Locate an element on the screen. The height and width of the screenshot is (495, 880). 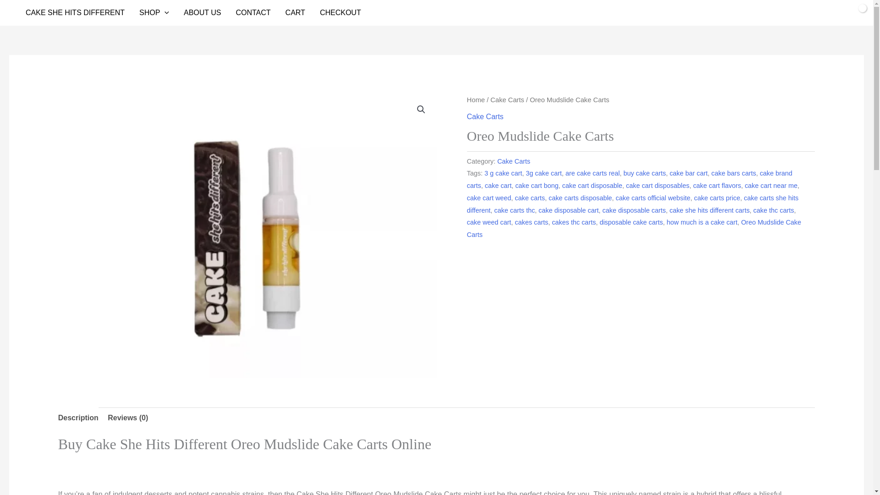
cake brand carts is located at coordinates (630, 179).